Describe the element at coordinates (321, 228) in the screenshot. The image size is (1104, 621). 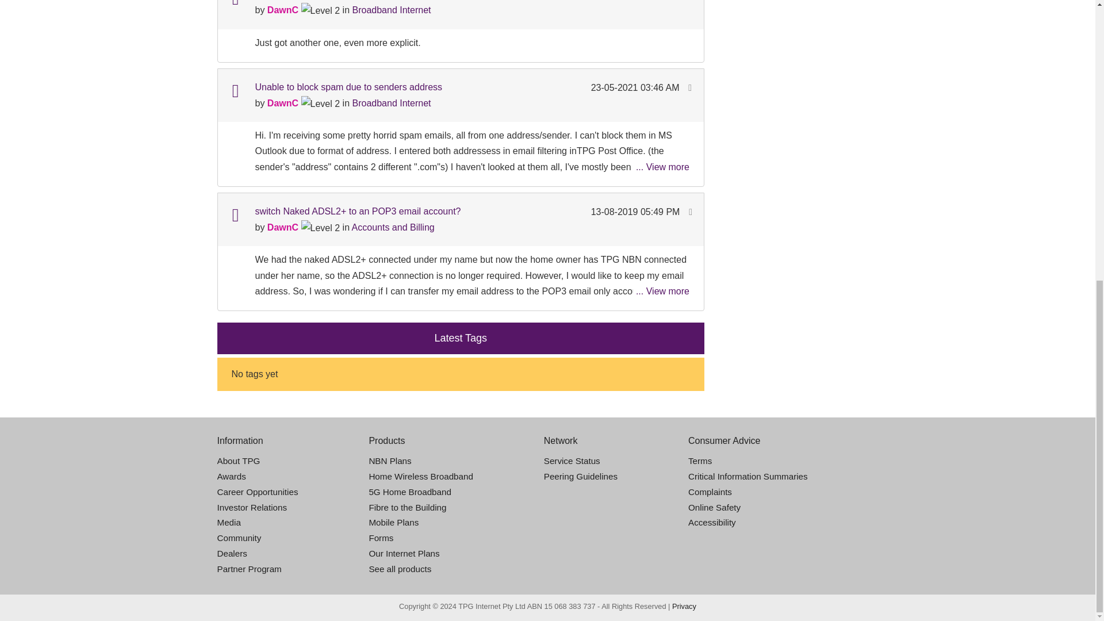
I see `Level 2` at that location.